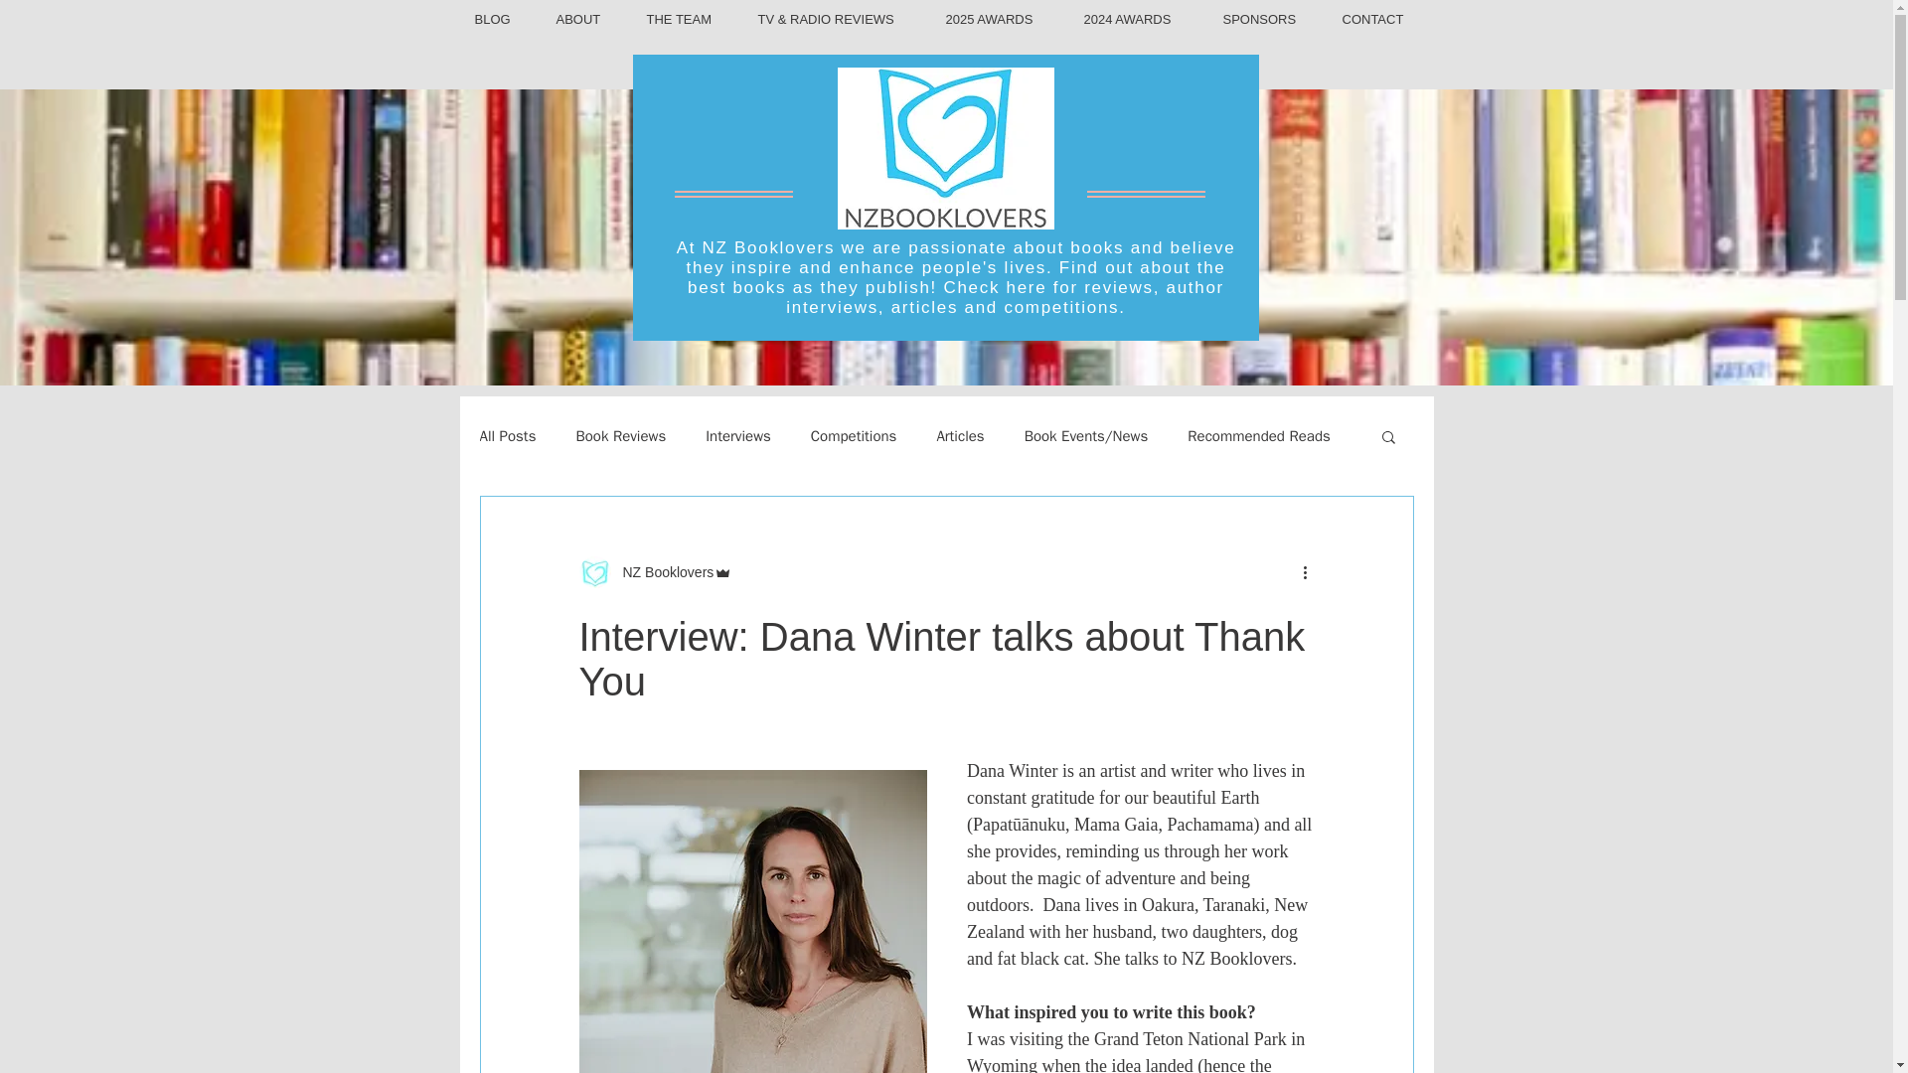 This screenshot has width=1908, height=1073. I want to click on ABOUT, so click(585, 20).